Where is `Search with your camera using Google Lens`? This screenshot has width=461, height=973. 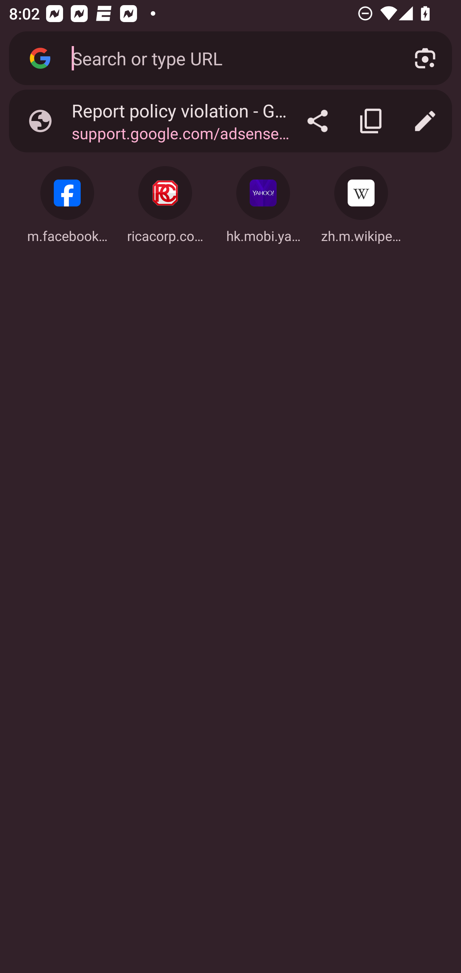
Search with your camera using Google Lens is located at coordinates (425, 58).